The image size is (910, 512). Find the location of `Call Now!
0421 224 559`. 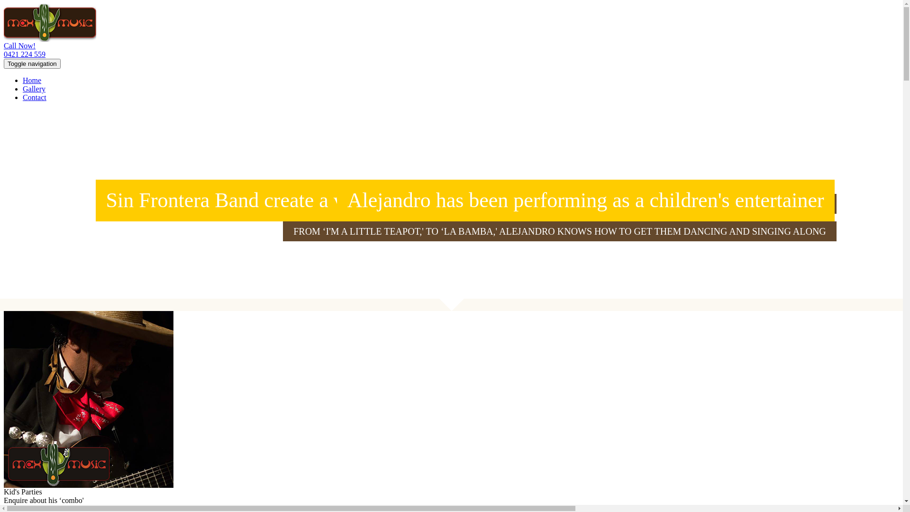

Call Now!
0421 224 559 is located at coordinates (451, 50).